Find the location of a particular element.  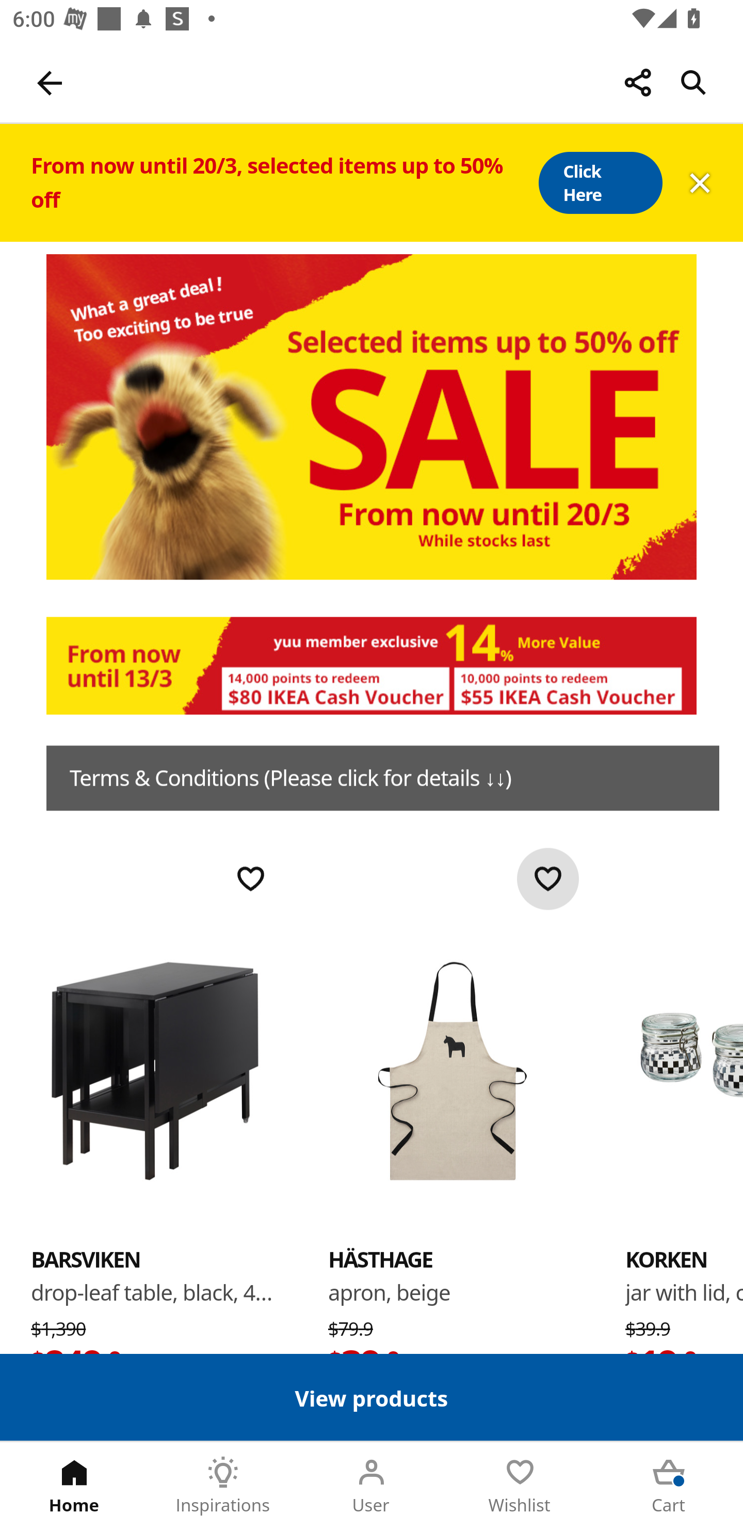

Click Here is located at coordinates (600, 183).